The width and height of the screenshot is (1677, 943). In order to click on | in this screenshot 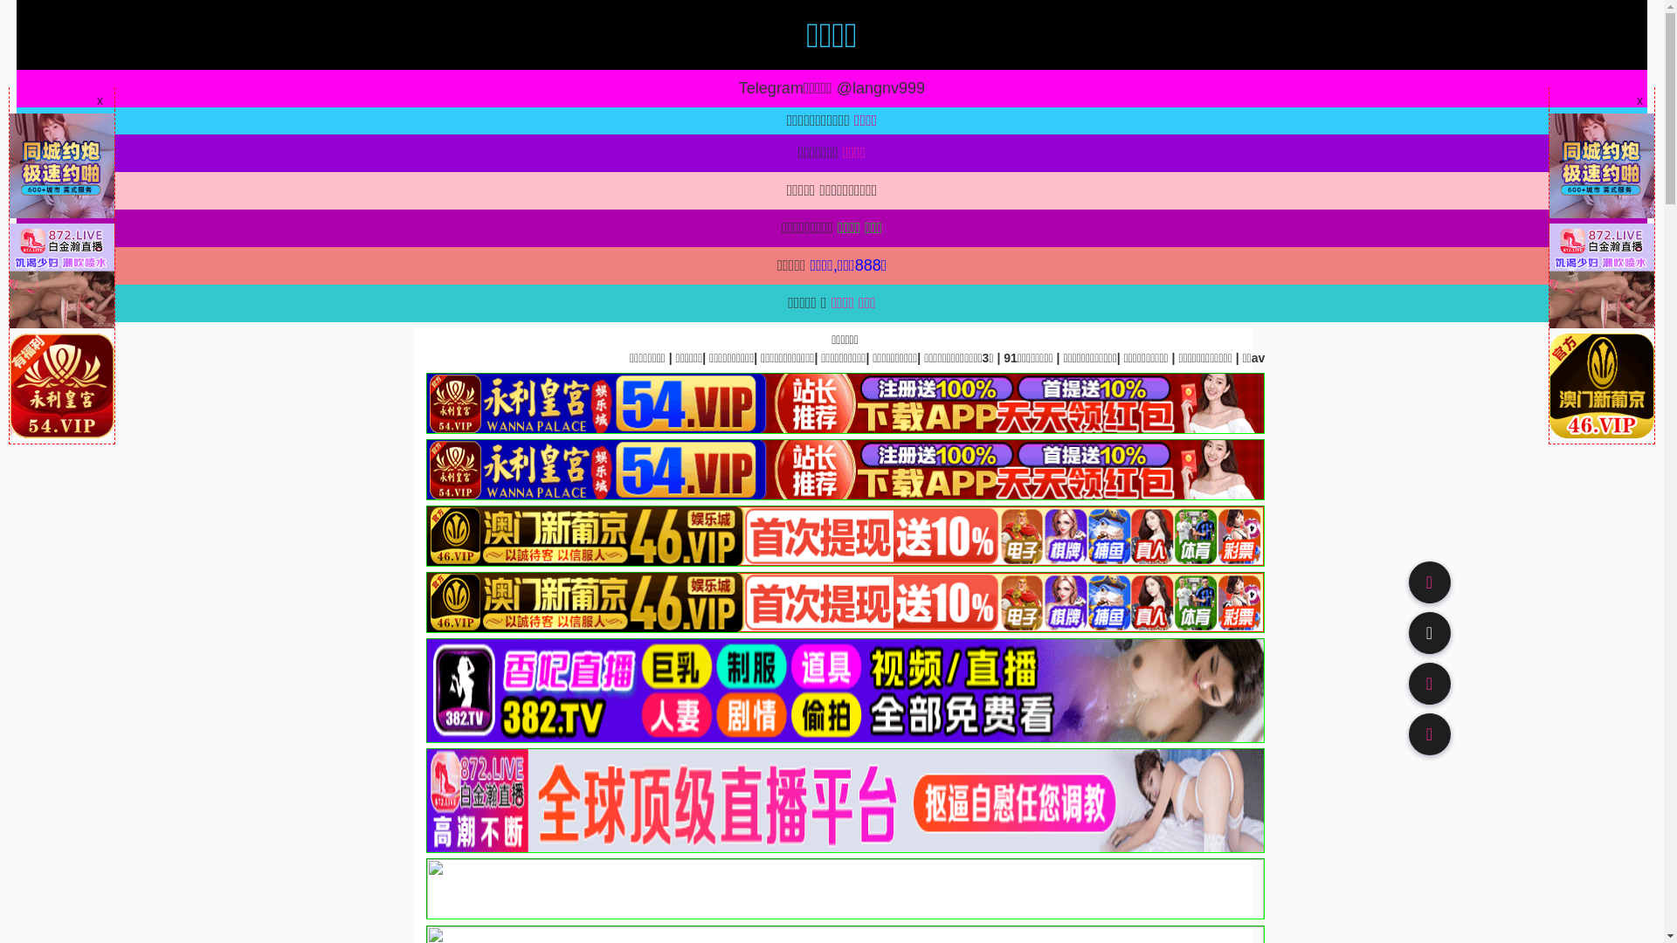, I will do `click(549, 358)`.